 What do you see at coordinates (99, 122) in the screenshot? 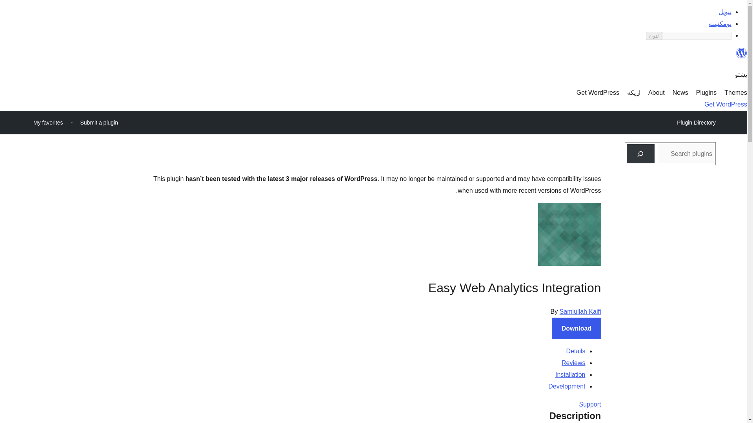
I see `Submit a plugin` at bounding box center [99, 122].